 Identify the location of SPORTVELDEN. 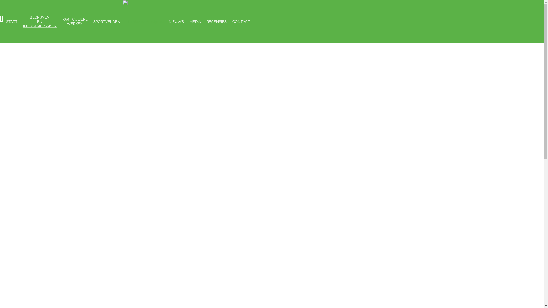
(107, 22).